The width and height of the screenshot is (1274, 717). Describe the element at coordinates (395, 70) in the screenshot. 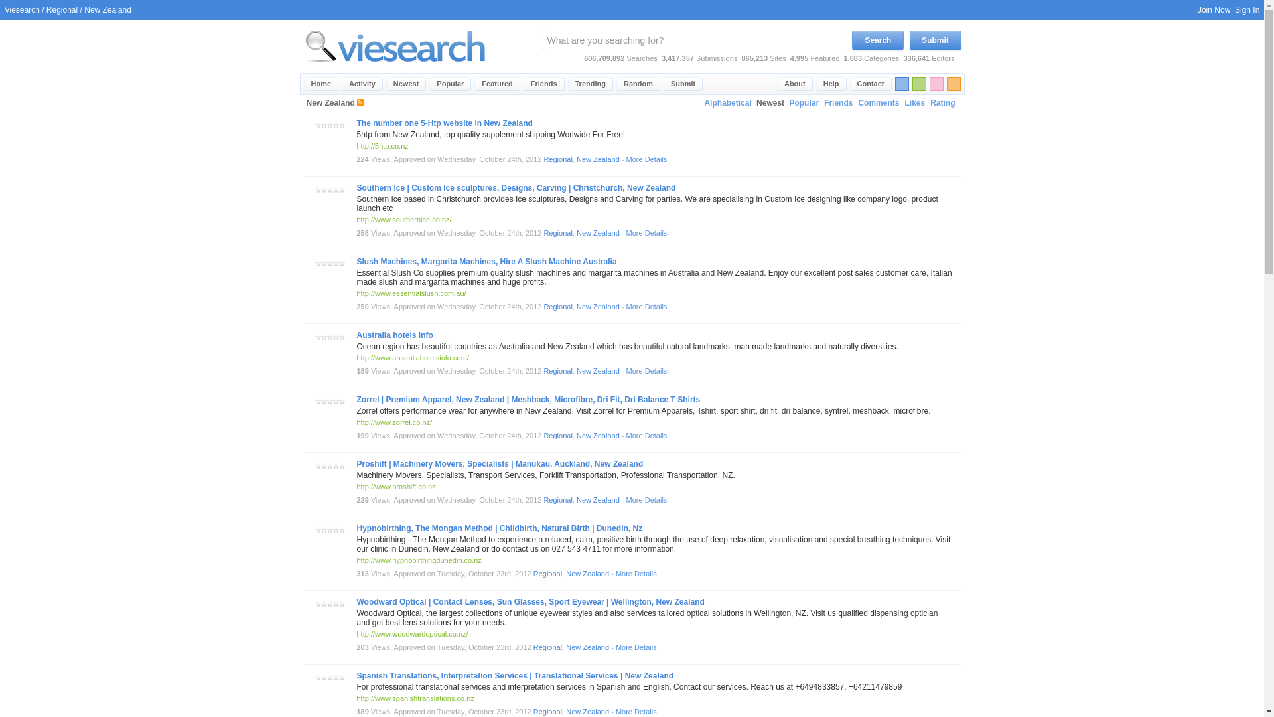

I see `Viesearch - Human Powered Search Engine` at that location.